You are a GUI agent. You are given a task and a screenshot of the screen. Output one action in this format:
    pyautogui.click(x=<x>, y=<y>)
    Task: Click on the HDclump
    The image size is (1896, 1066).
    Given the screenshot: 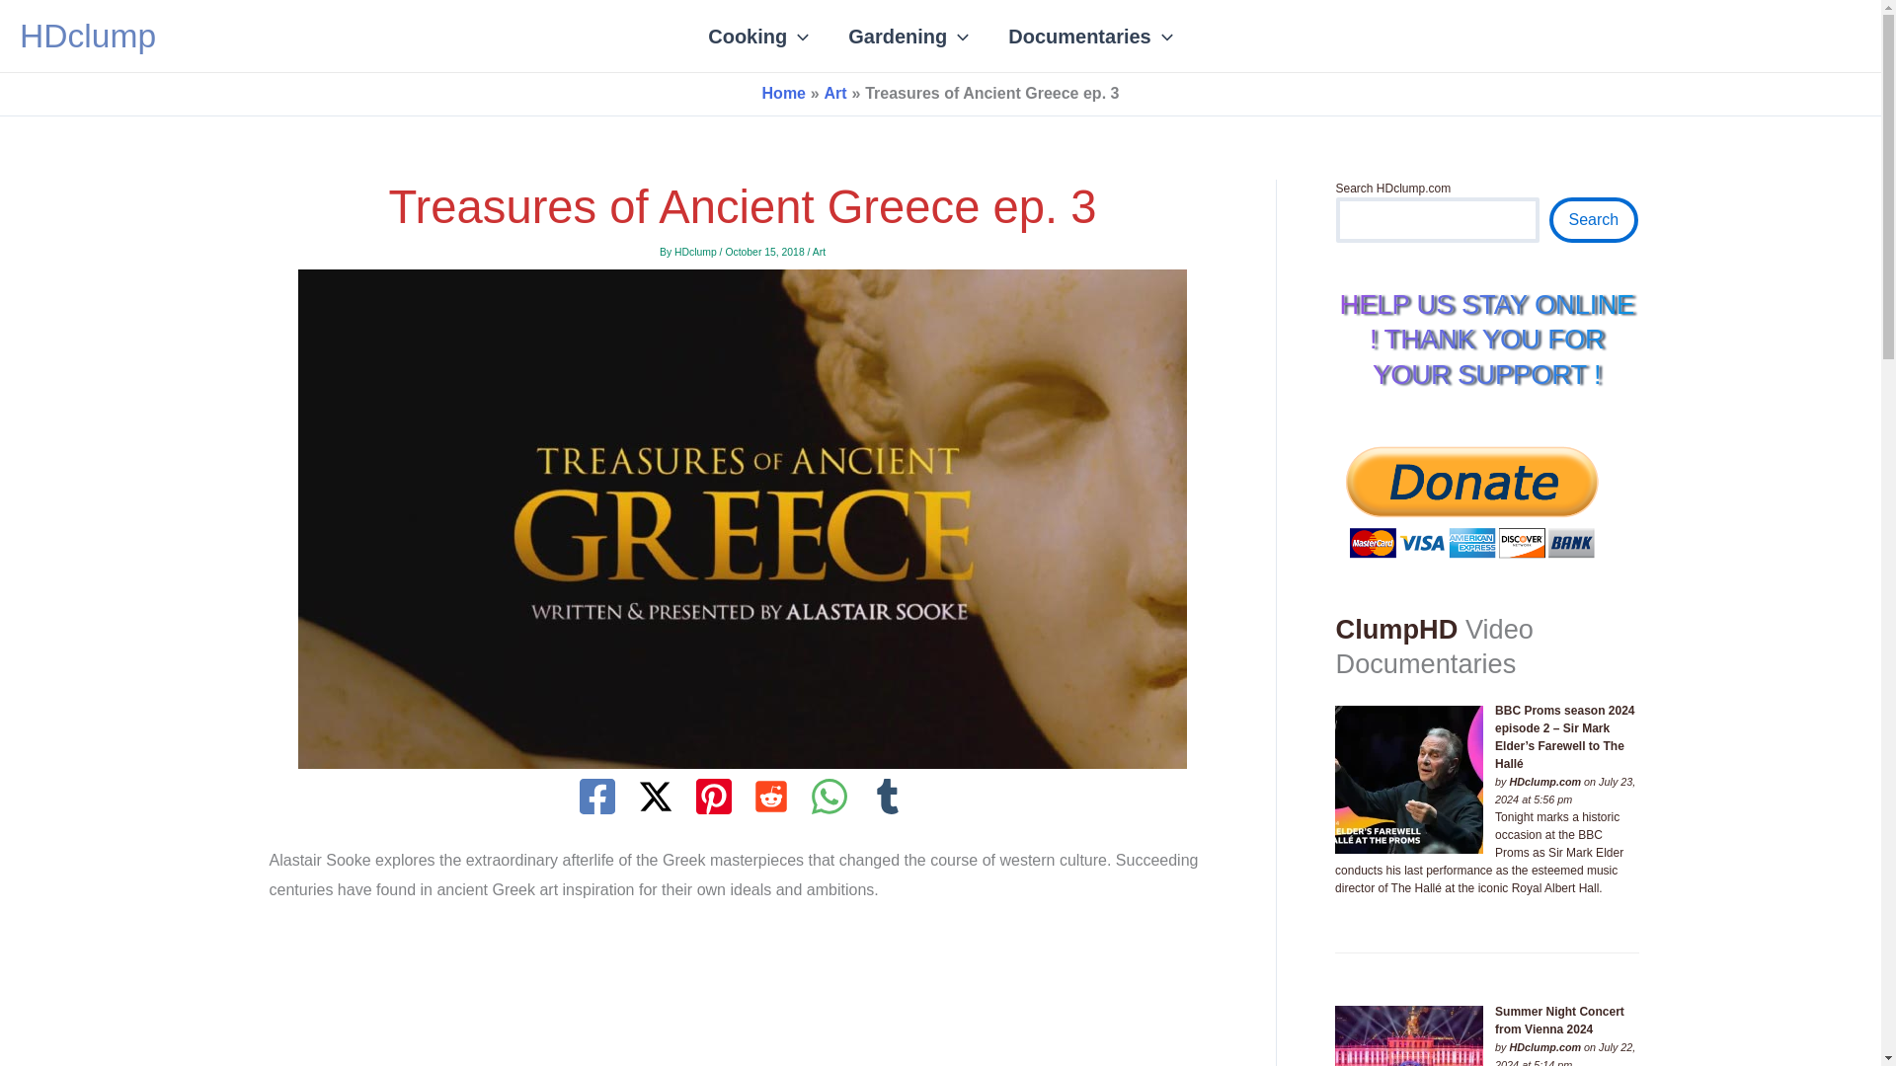 What is the action you would take?
    pyautogui.click(x=87, y=36)
    